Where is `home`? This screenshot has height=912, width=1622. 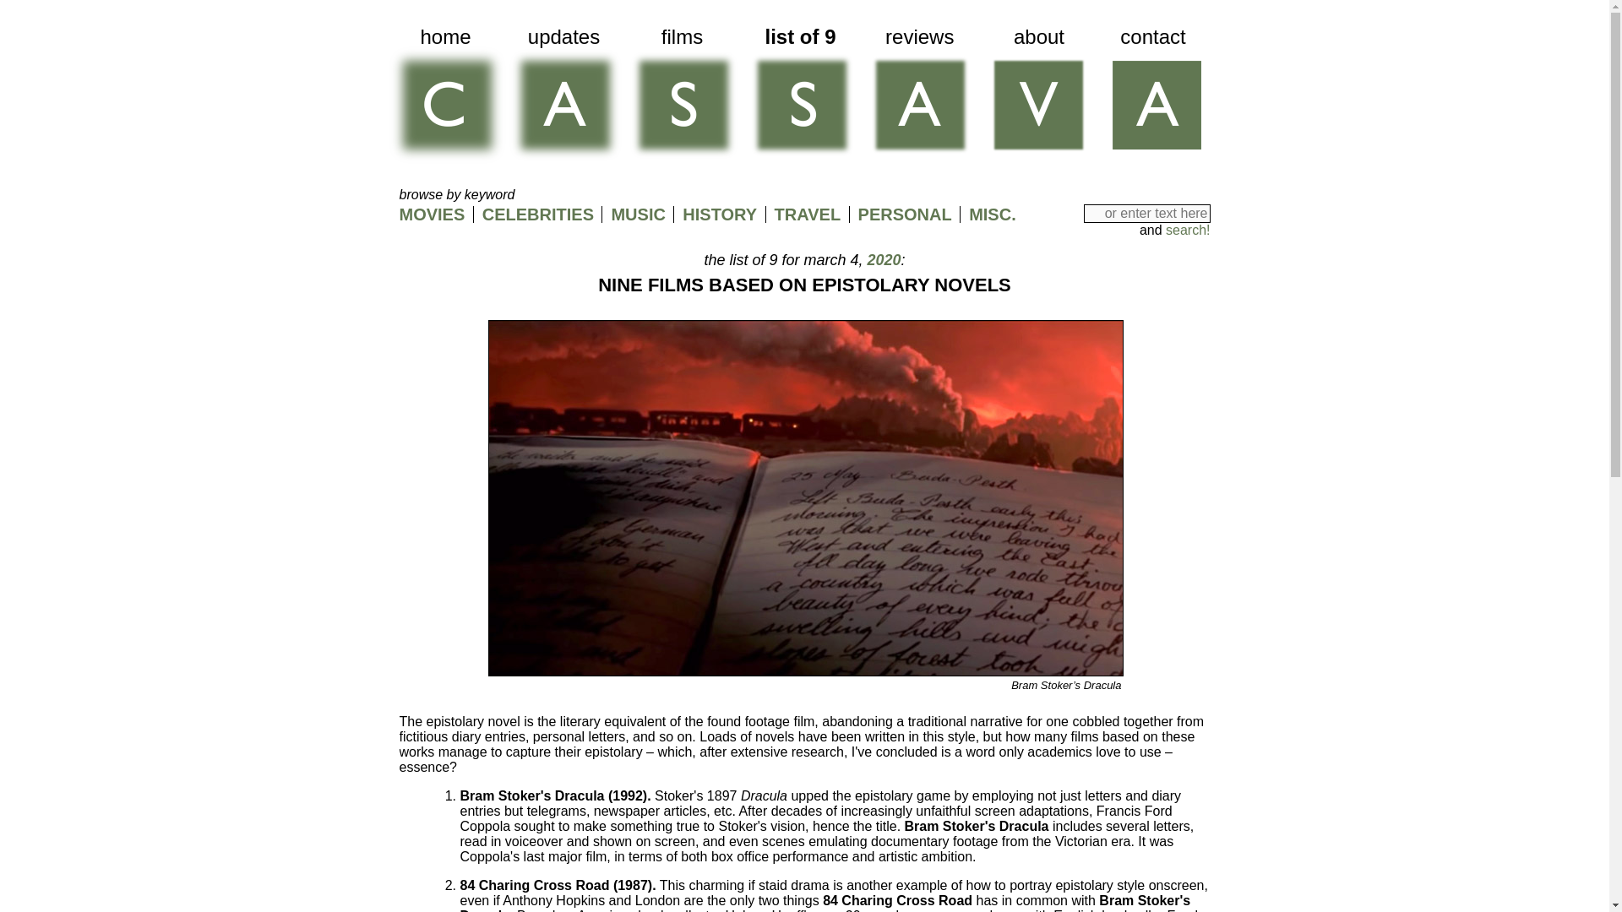
home is located at coordinates (444, 96).